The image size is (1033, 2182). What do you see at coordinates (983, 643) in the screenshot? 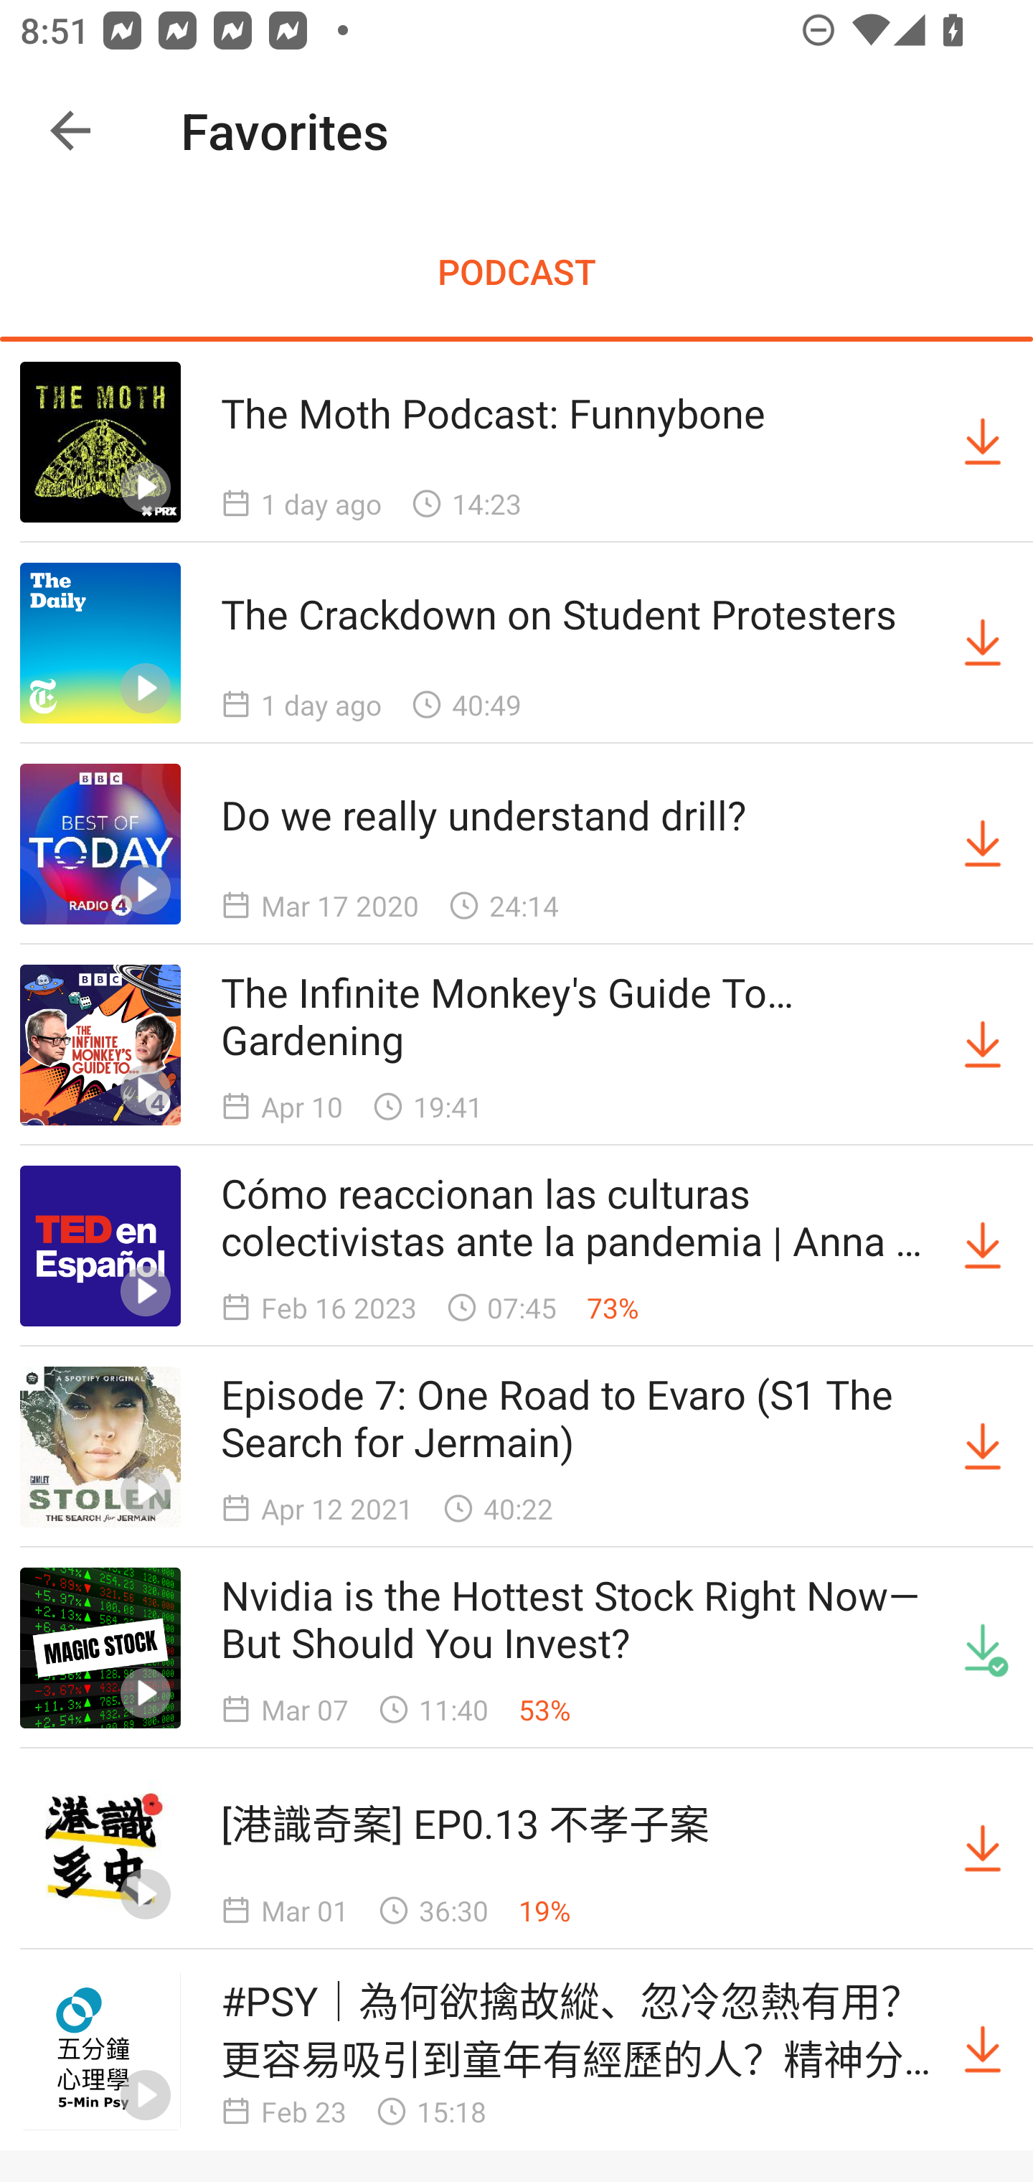
I see `Download` at bounding box center [983, 643].